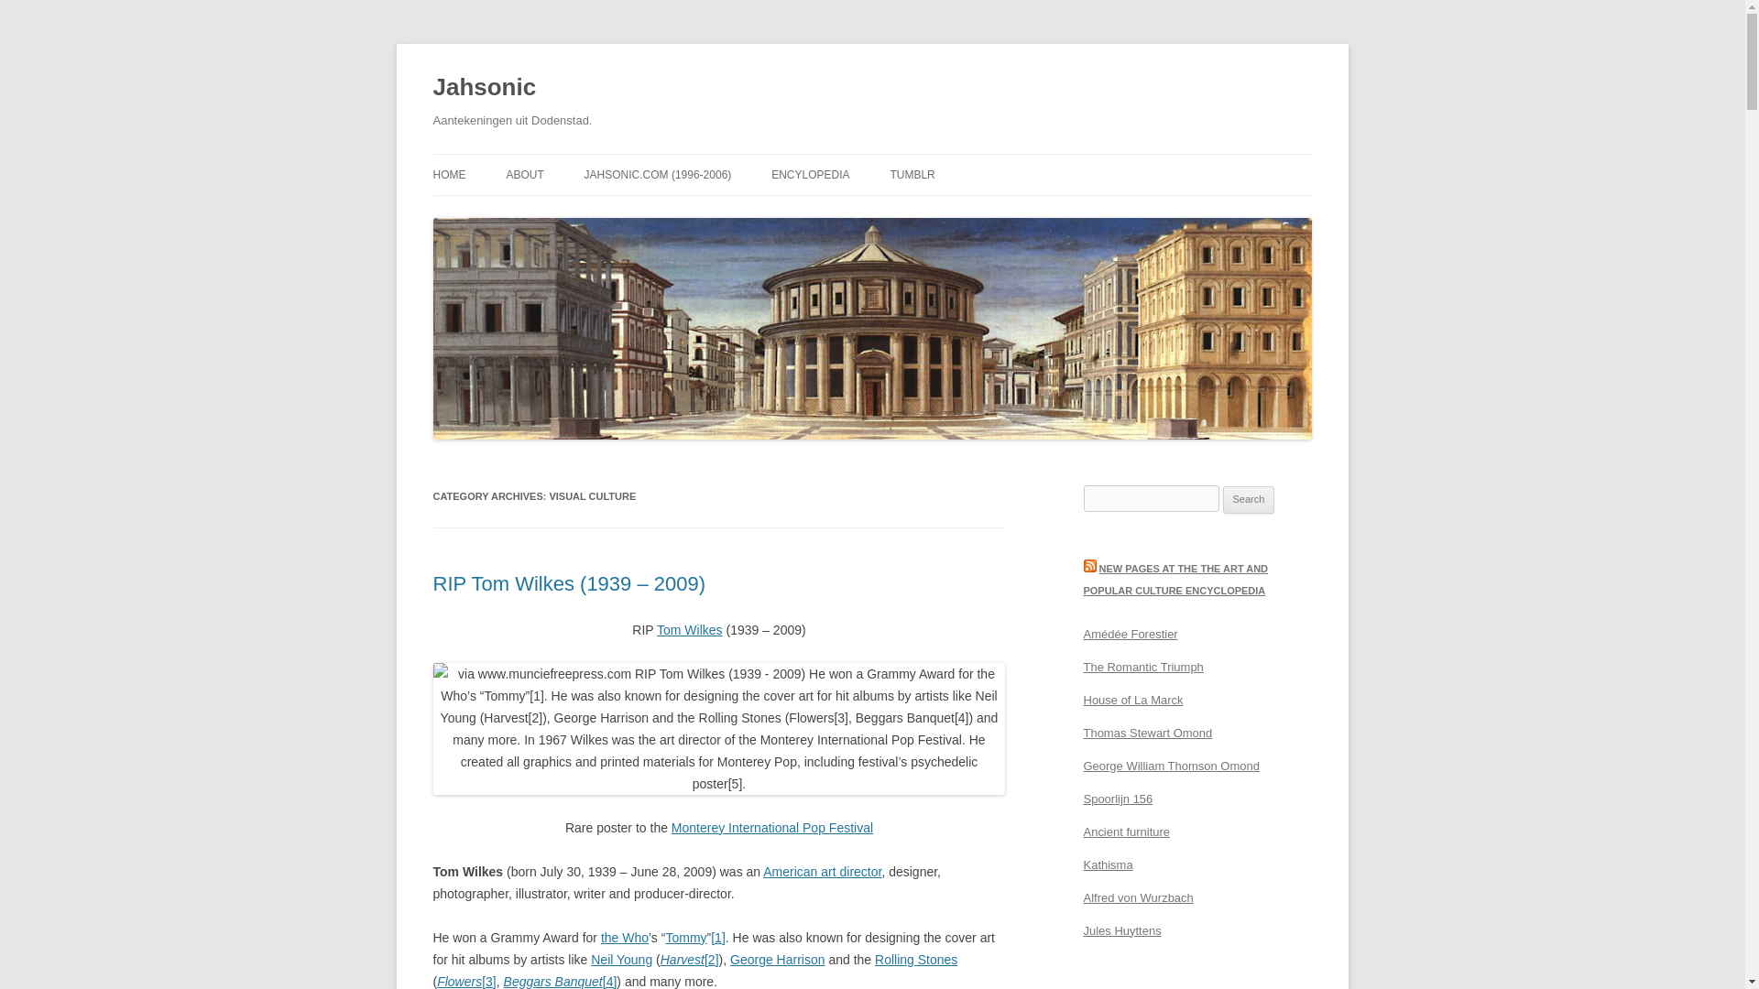 The image size is (1759, 989). I want to click on American art director, so click(822, 872).